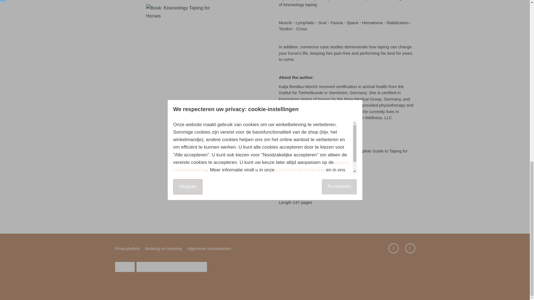  Describe the element at coordinates (127, 248) in the screenshot. I see `Privacybeleid` at that location.